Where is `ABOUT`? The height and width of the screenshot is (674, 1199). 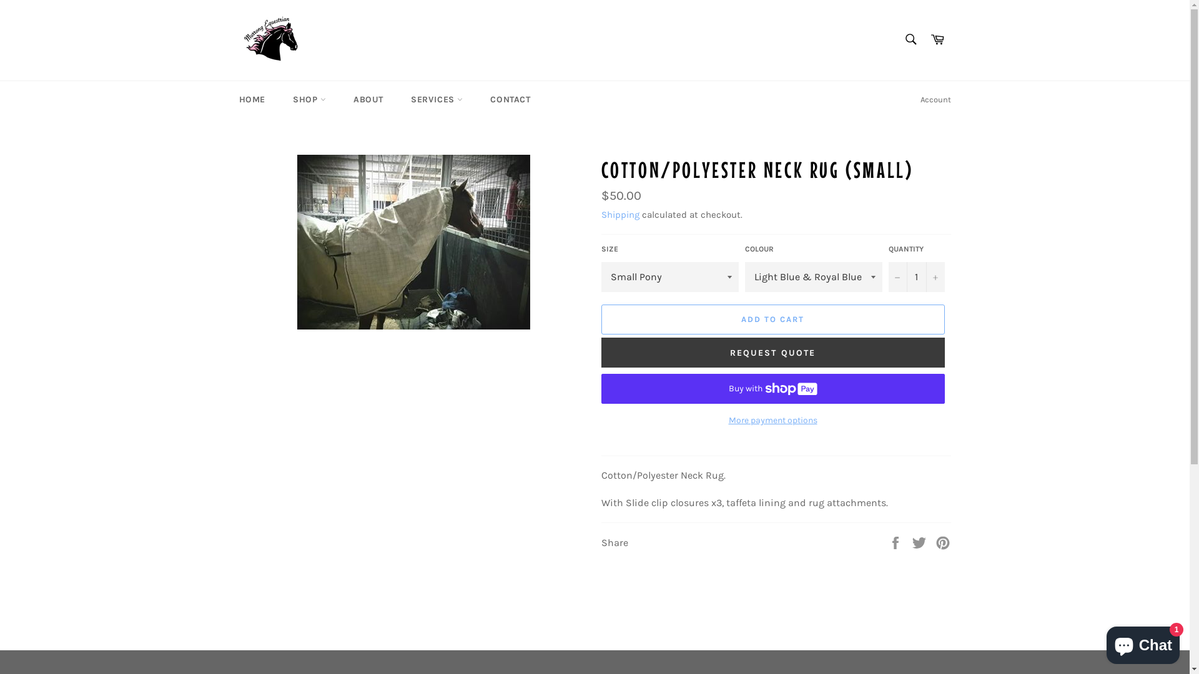 ABOUT is located at coordinates (368, 100).